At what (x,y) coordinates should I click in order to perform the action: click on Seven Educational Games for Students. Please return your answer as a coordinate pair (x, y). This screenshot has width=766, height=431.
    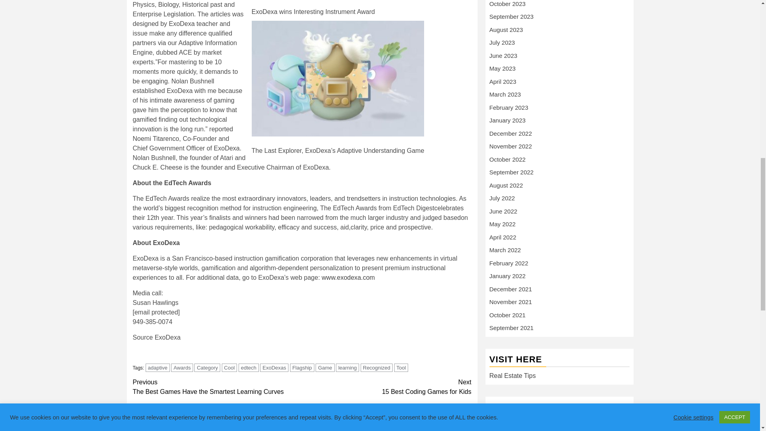
    Looking at the image, I should click on (183, 430).